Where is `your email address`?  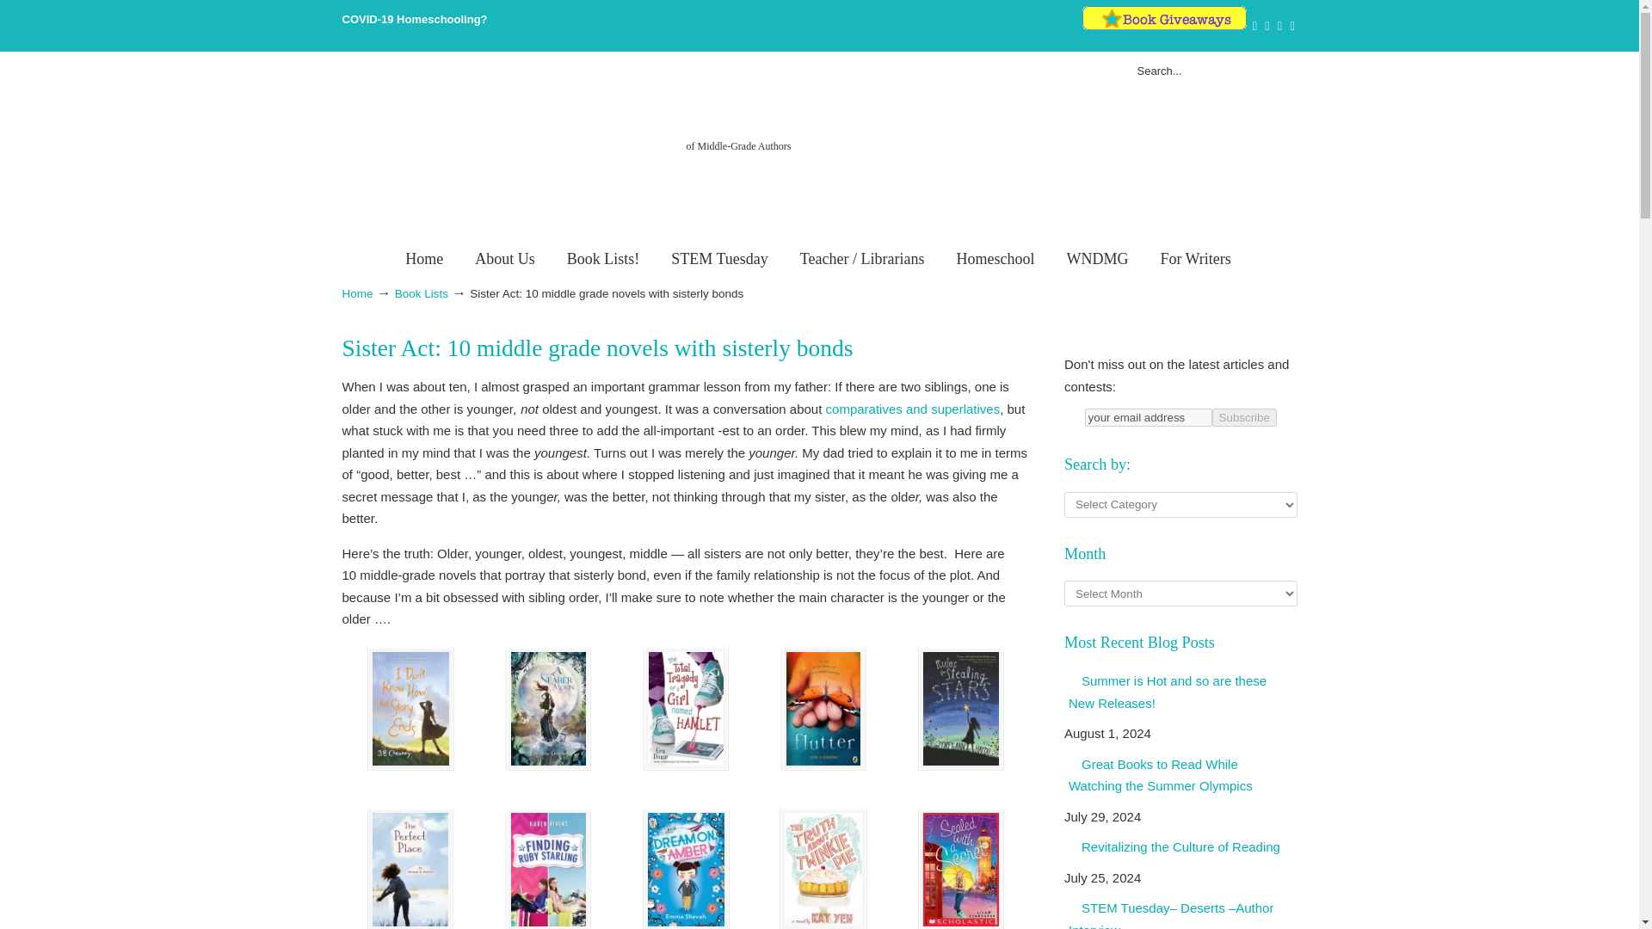
your email address is located at coordinates (1149, 417).